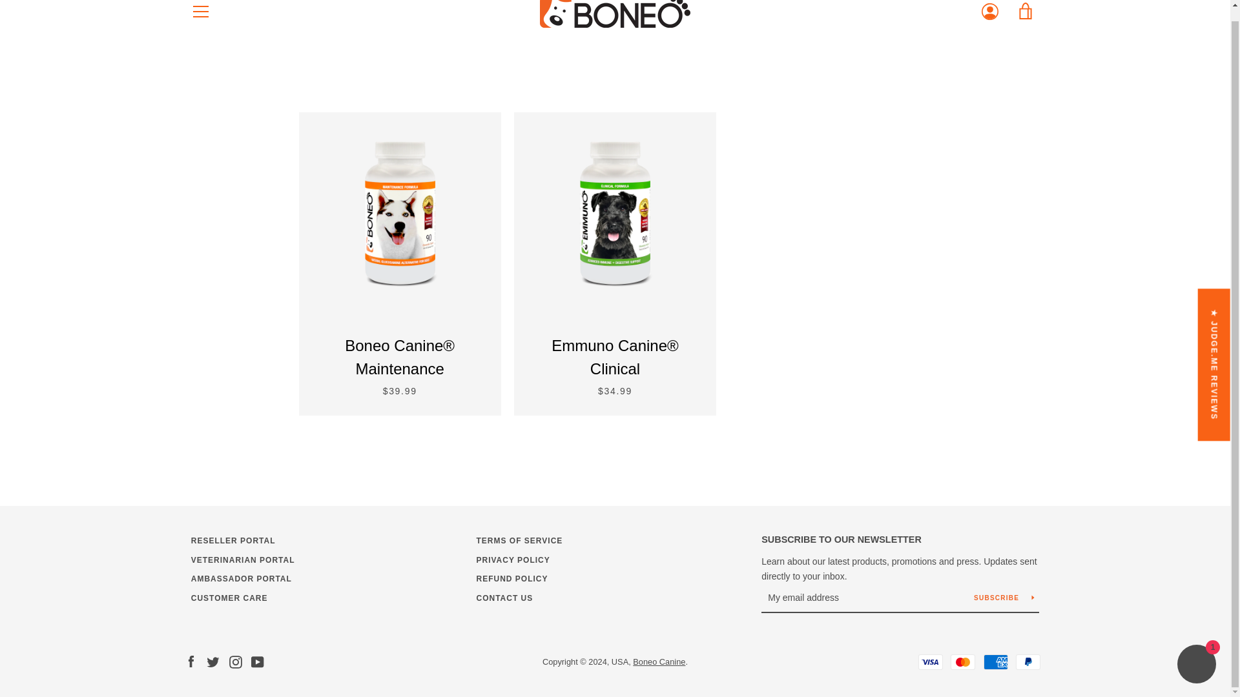 The height and width of the screenshot is (697, 1240). I want to click on RESELLER PORTAL, so click(232, 540).